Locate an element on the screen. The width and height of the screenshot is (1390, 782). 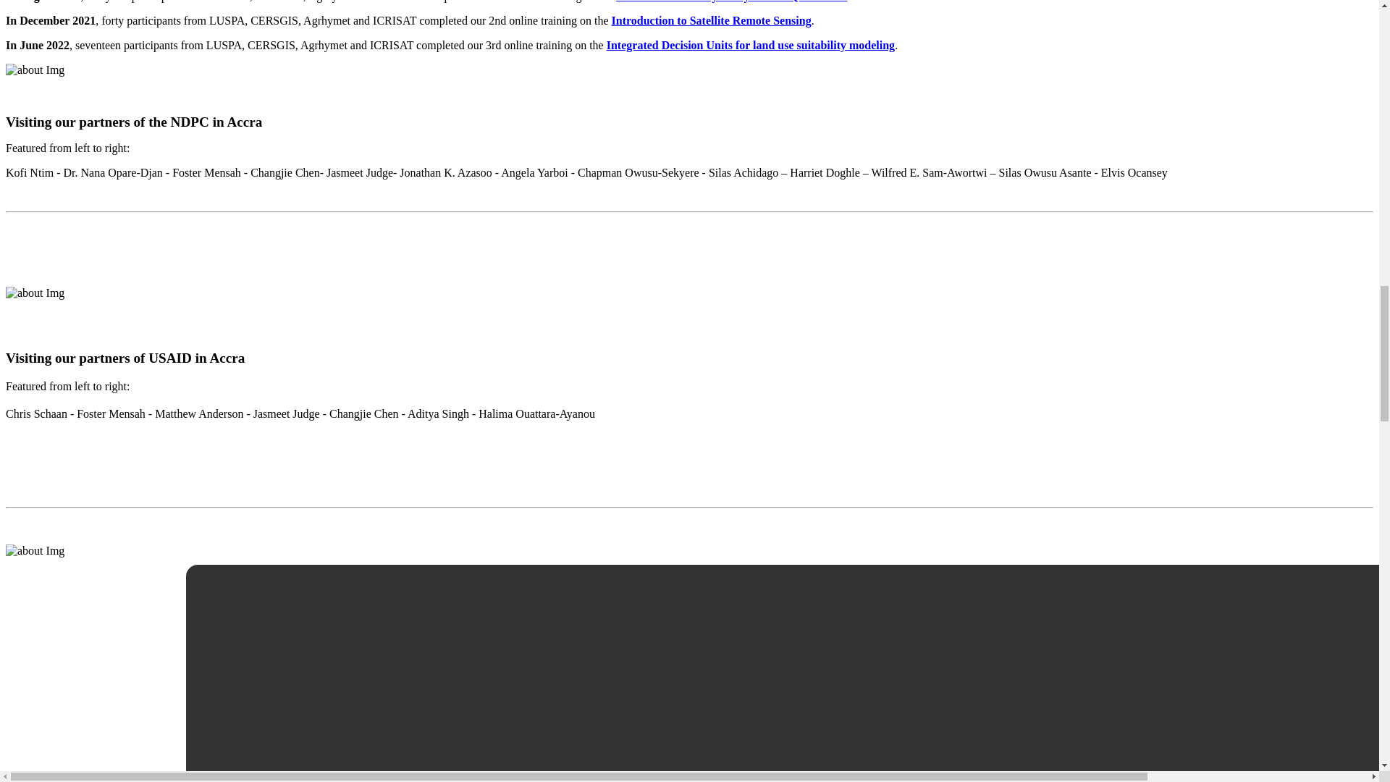
Introduction to Satellite Remote Sensing is located at coordinates (711, 20).